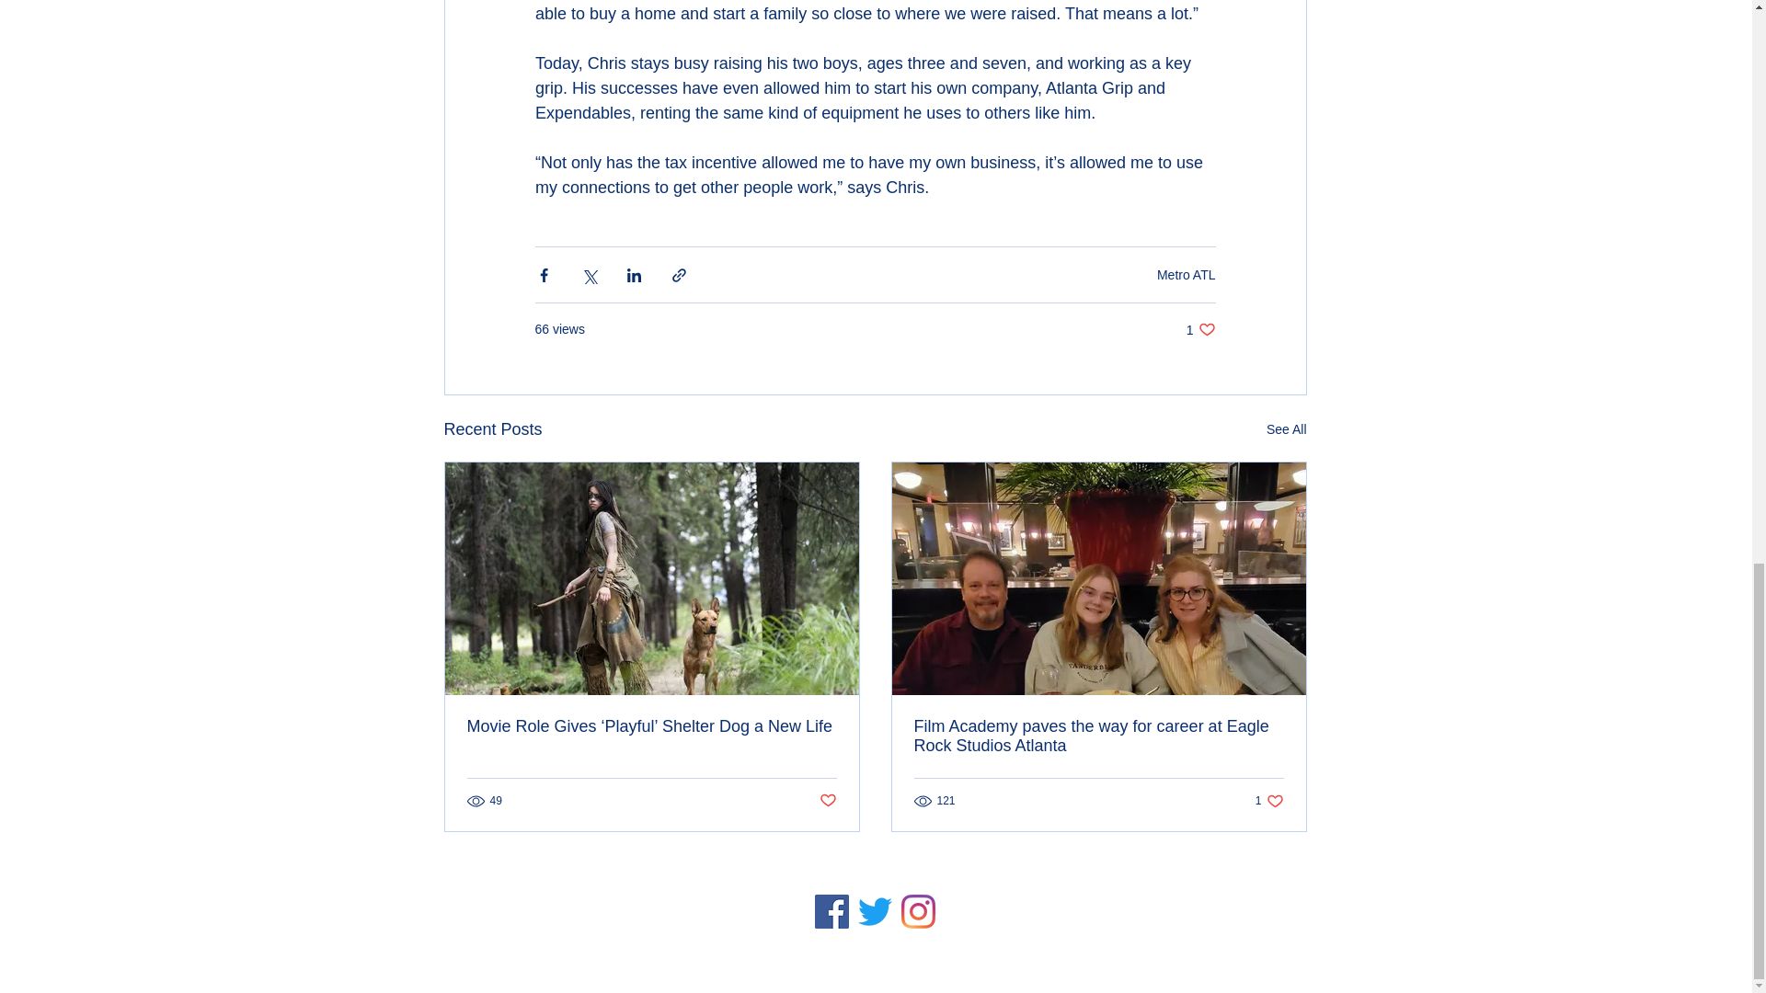  What do you see at coordinates (1201, 329) in the screenshot?
I see `See All` at bounding box center [1201, 329].